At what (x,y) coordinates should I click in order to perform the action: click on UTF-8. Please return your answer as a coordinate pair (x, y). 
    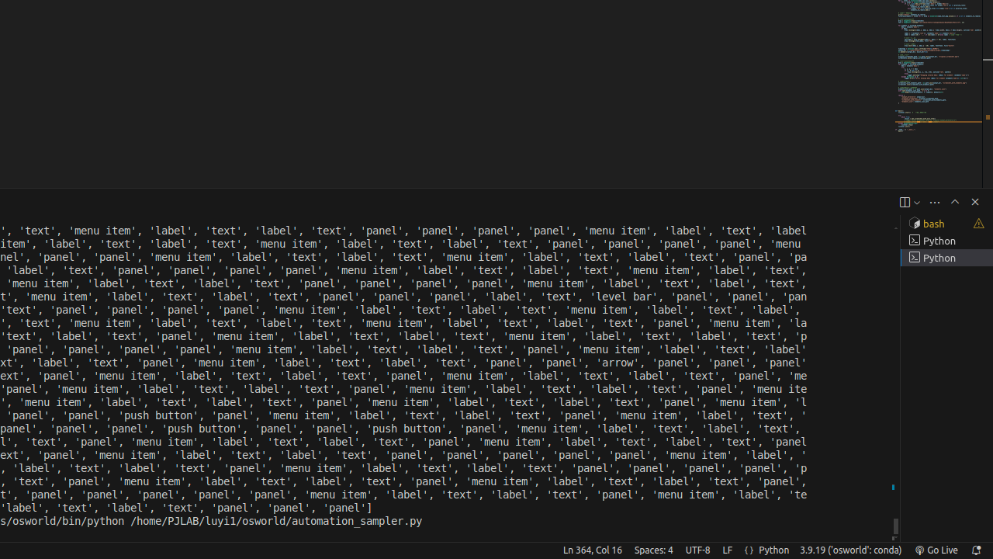
    Looking at the image, I should click on (698, 550).